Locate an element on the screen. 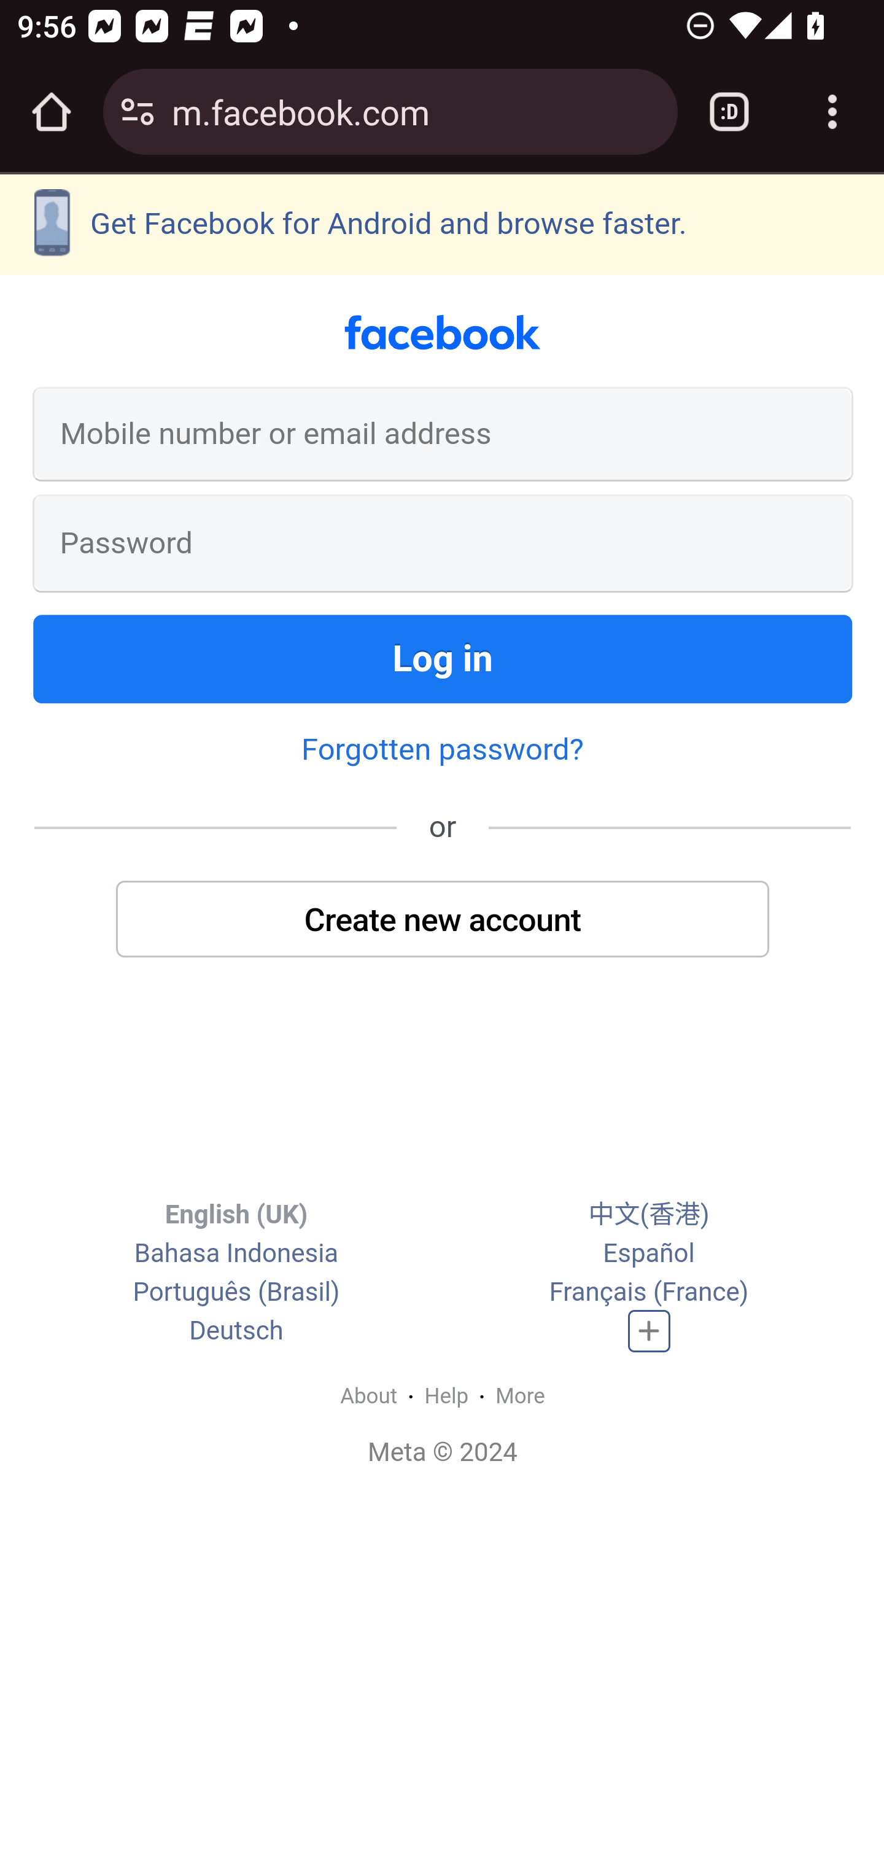  Complete list of languages is located at coordinates (649, 1331).